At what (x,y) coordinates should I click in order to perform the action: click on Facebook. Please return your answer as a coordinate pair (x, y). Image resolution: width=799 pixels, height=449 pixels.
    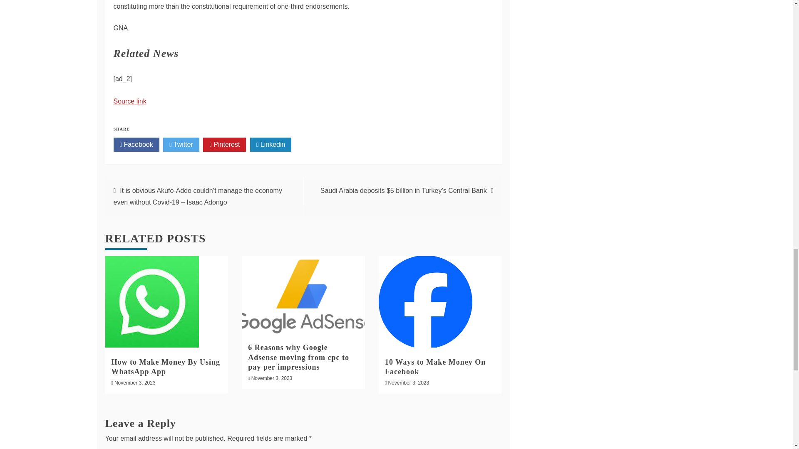
    Looking at the image, I should click on (136, 145).